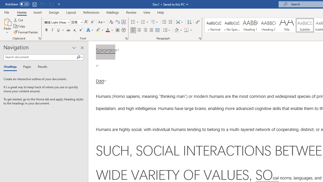 The height and width of the screenshot is (182, 323). I want to click on Format Painter, so click(26, 32).